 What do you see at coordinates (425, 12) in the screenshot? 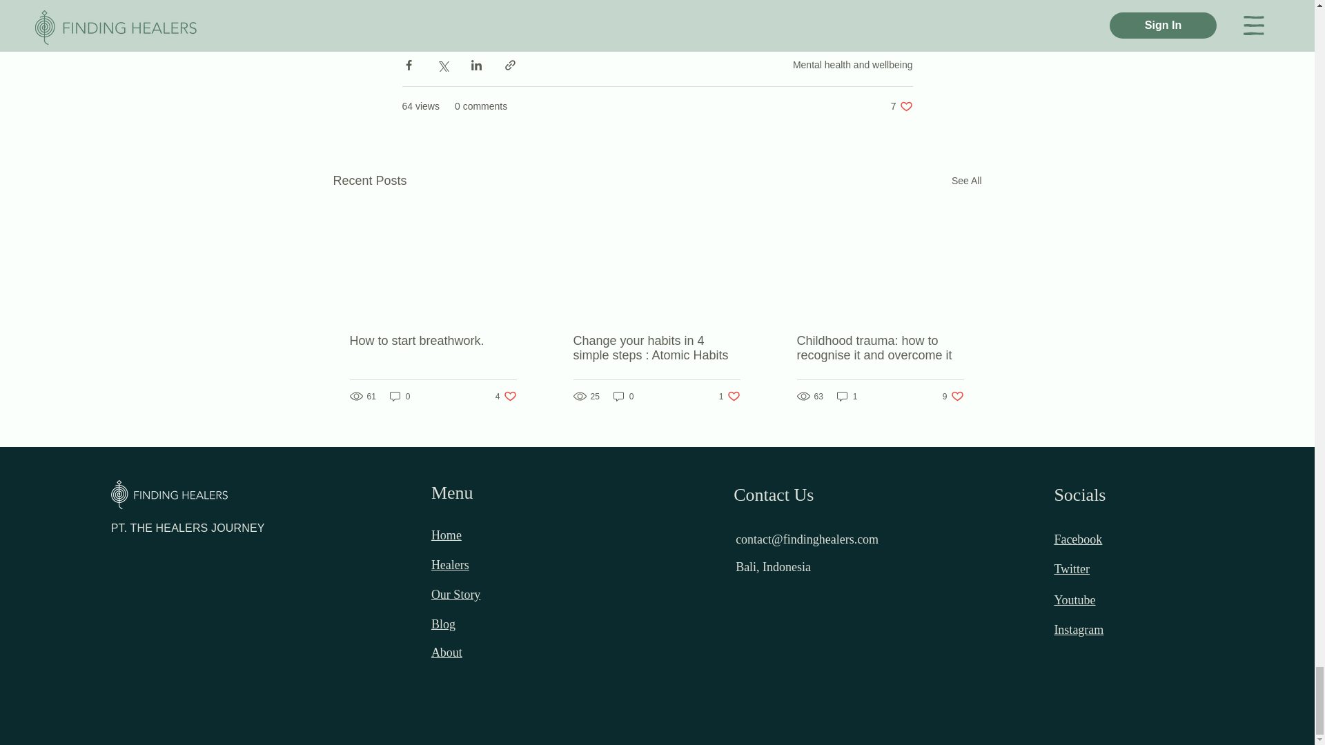
I see `How to start breathwork.` at bounding box center [425, 12].